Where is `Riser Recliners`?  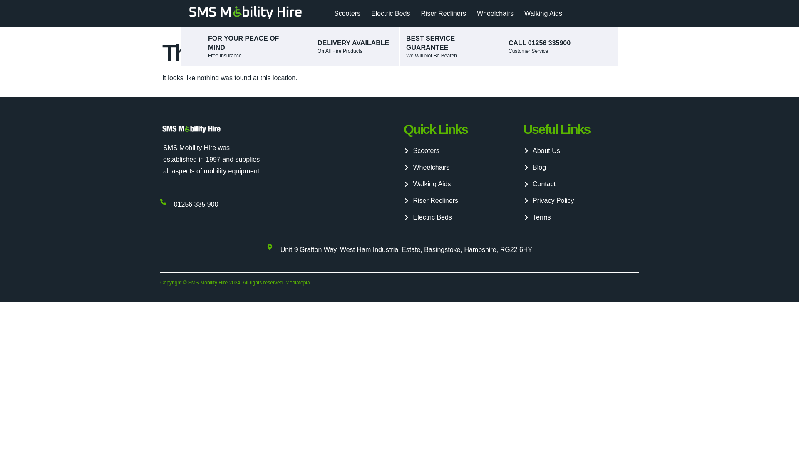
Riser Recliners is located at coordinates (446, 13).